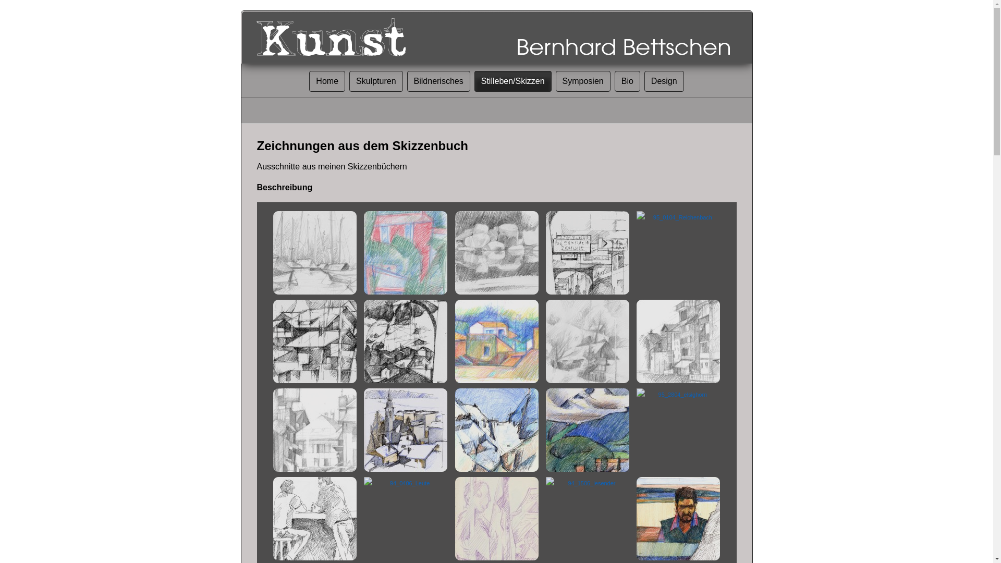 The height and width of the screenshot is (563, 1001). Describe the element at coordinates (678, 395) in the screenshot. I see `95_2804_elsighorn` at that location.